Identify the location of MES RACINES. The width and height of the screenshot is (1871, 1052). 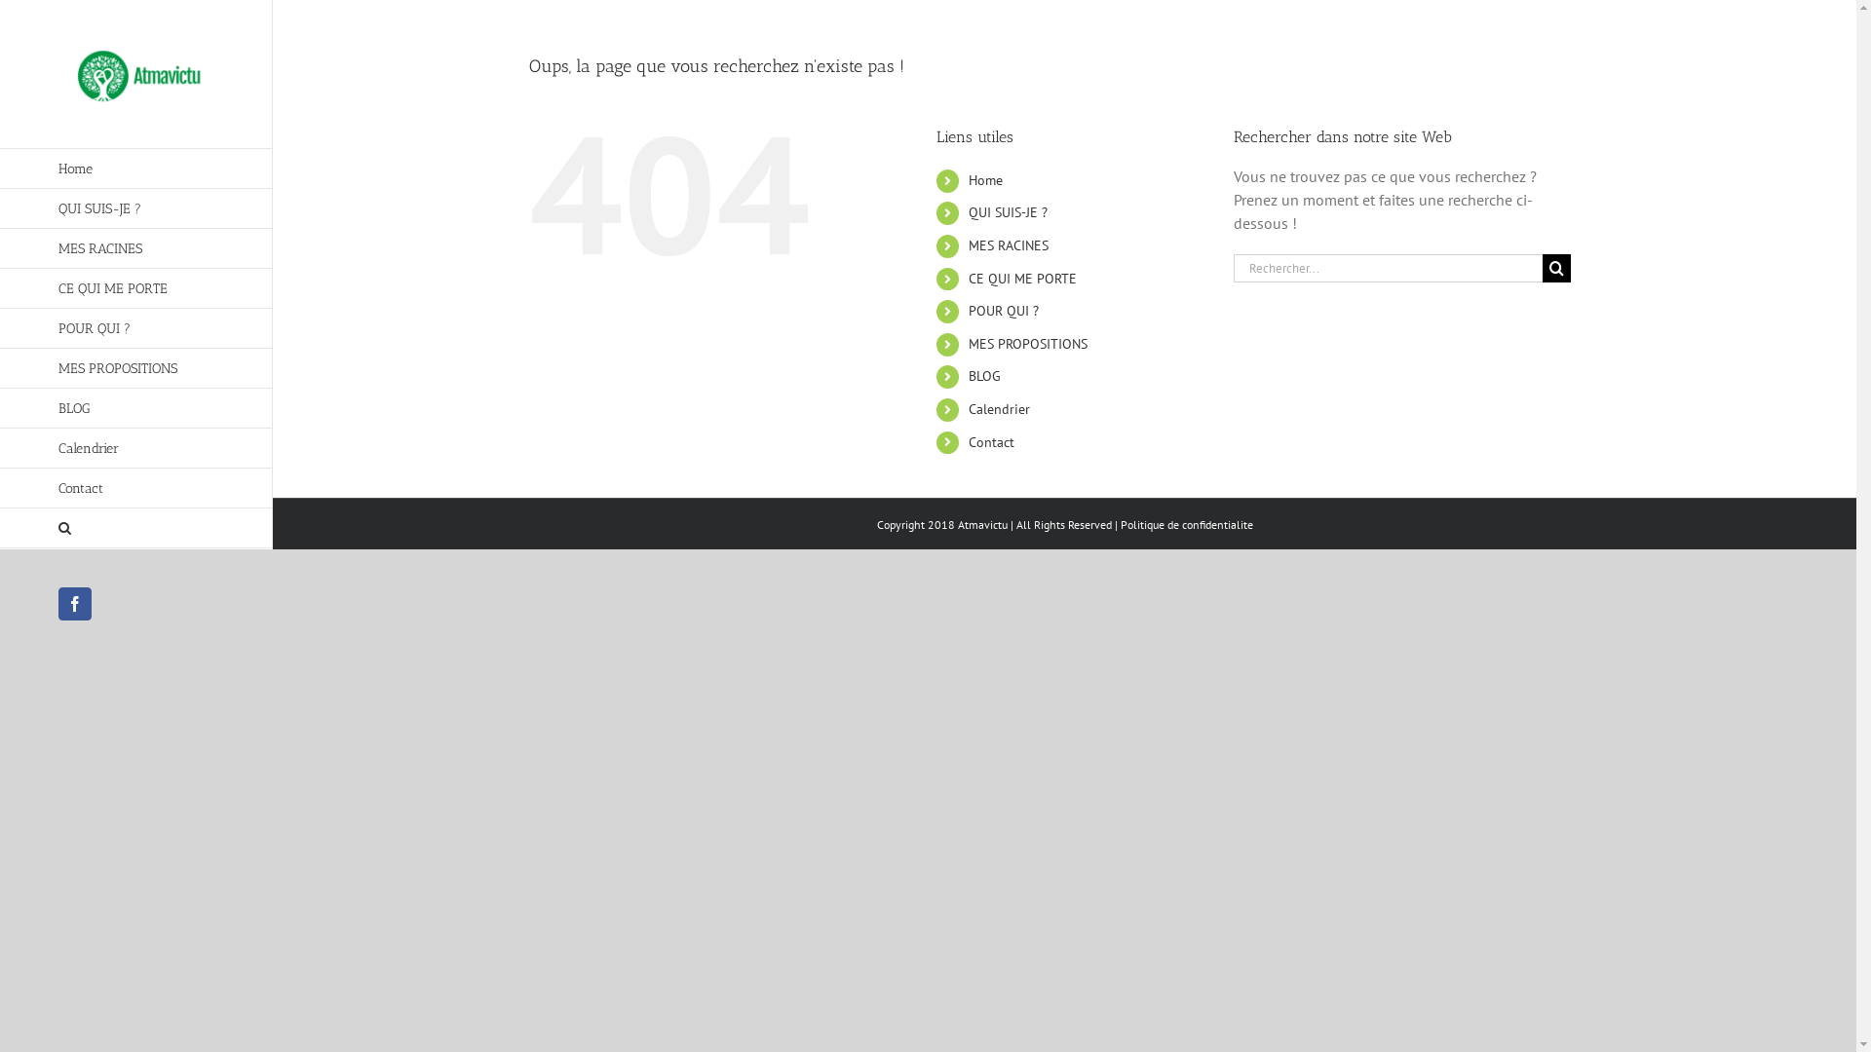
(136, 249).